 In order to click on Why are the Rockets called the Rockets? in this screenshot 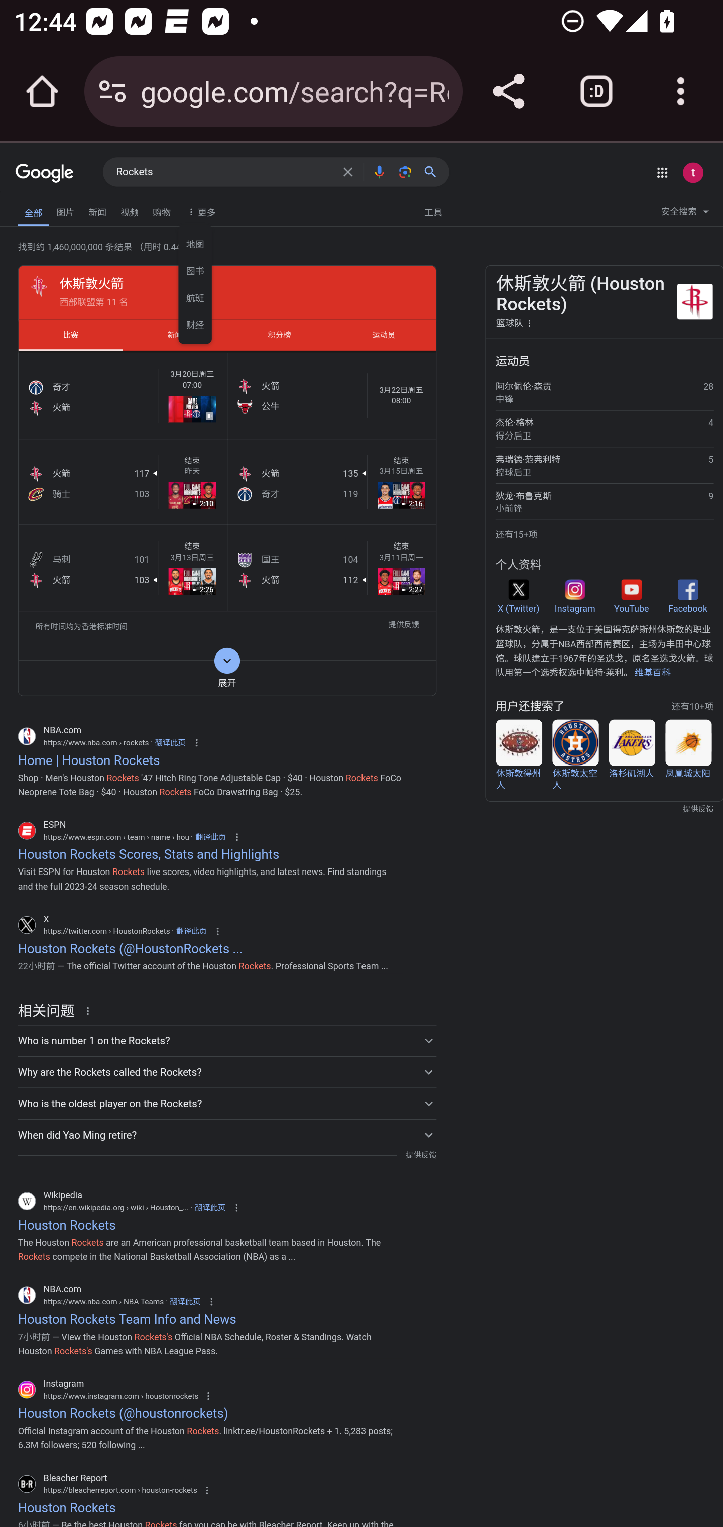, I will do `click(226, 1071)`.